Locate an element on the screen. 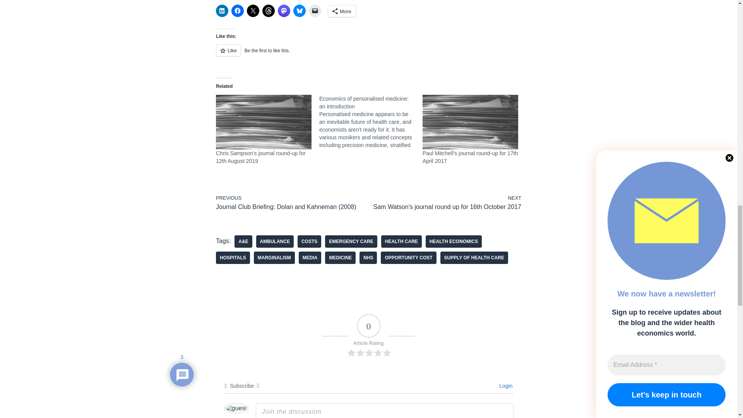 This screenshot has height=418, width=743. Click to share on Mastodon is located at coordinates (284, 11).